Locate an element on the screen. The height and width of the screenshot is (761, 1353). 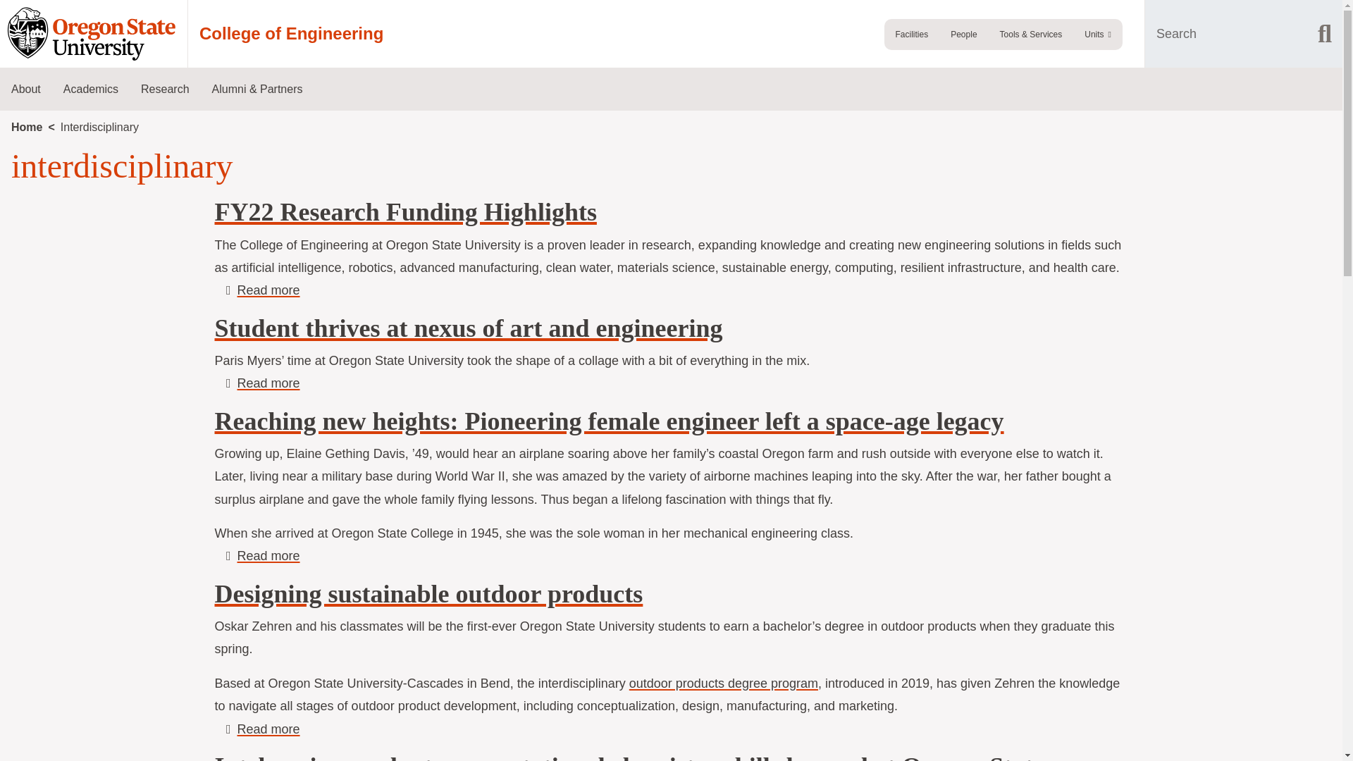
Facilities is located at coordinates (910, 35).